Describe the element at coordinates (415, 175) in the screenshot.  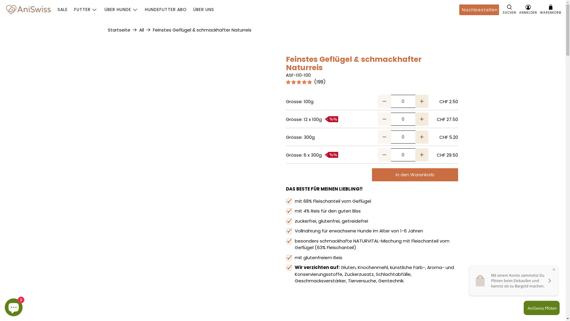
I see `In den Warenkorb` at that location.